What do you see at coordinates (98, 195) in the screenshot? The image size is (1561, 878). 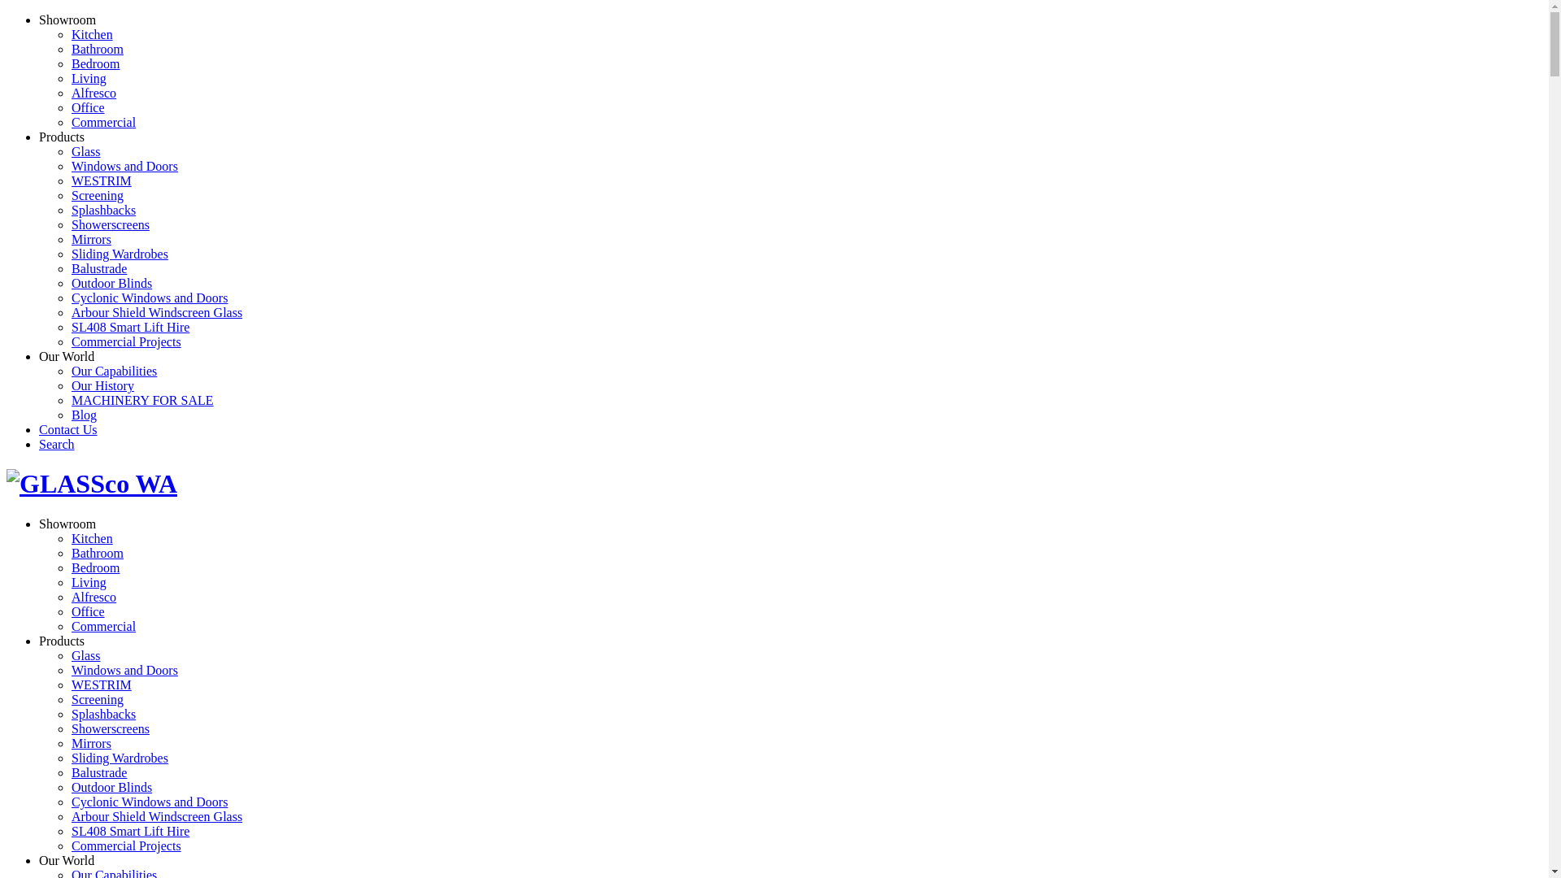 I see `Screening` at bounding box center [98, 195].